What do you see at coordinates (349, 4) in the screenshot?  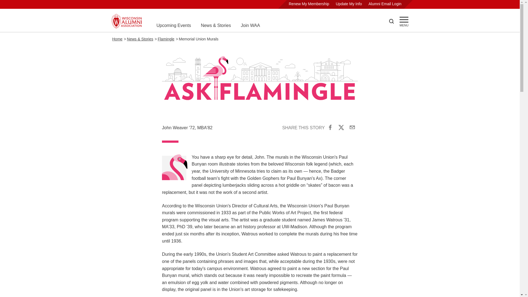 I see `Update My Info` at bounding box center [349, 4].